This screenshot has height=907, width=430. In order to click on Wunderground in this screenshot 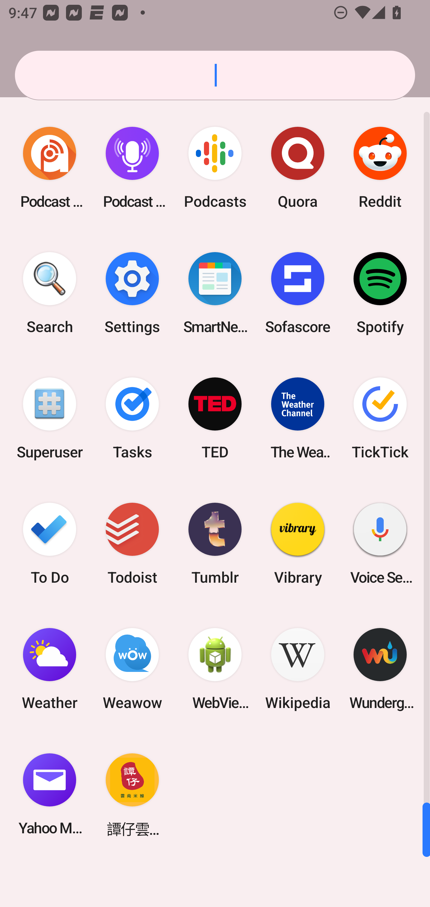, I will do `click(380, 669)`.